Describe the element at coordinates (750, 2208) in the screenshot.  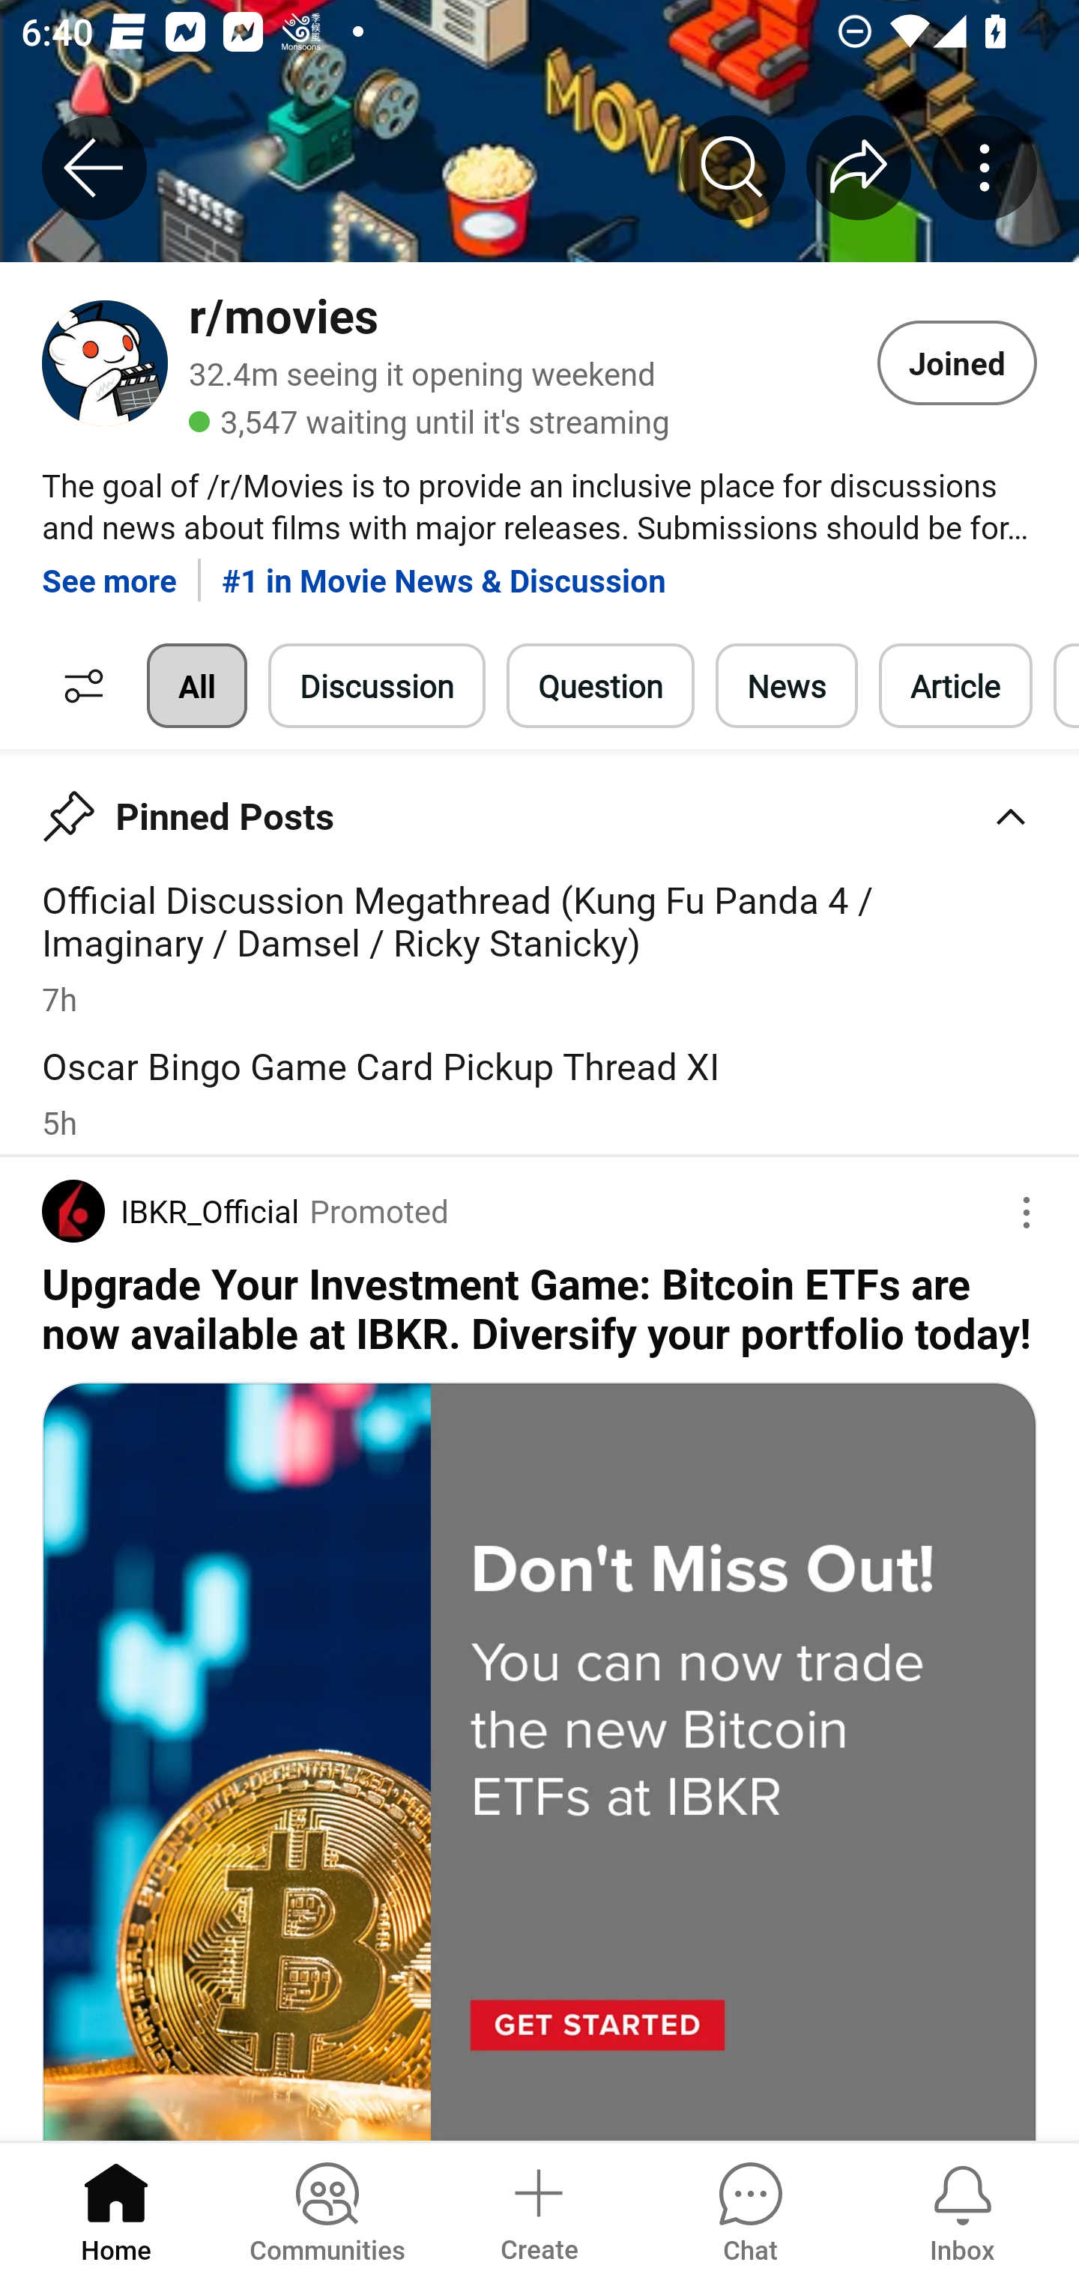
I see `Chat` at that location.